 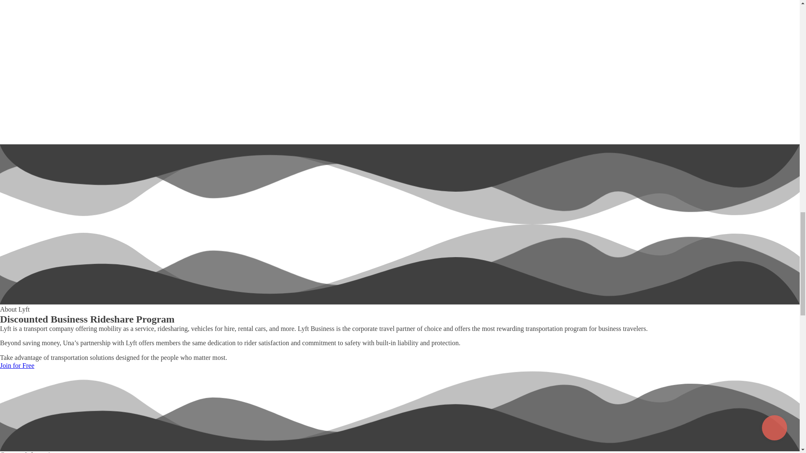 What do you see at coordinates (17, 365) in the screenshot?
I see `Join for Free` at bounding box center [17, 365].